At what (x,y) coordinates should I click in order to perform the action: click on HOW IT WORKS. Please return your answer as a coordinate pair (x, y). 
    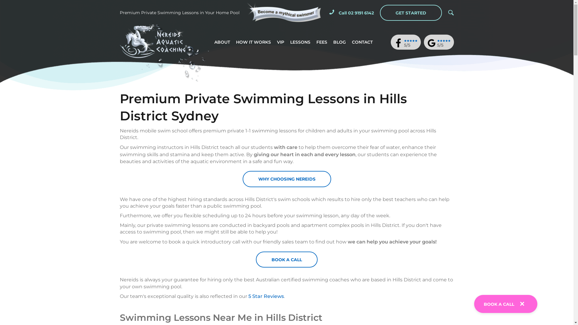
    Looking at the image, I should click on (253, 42).